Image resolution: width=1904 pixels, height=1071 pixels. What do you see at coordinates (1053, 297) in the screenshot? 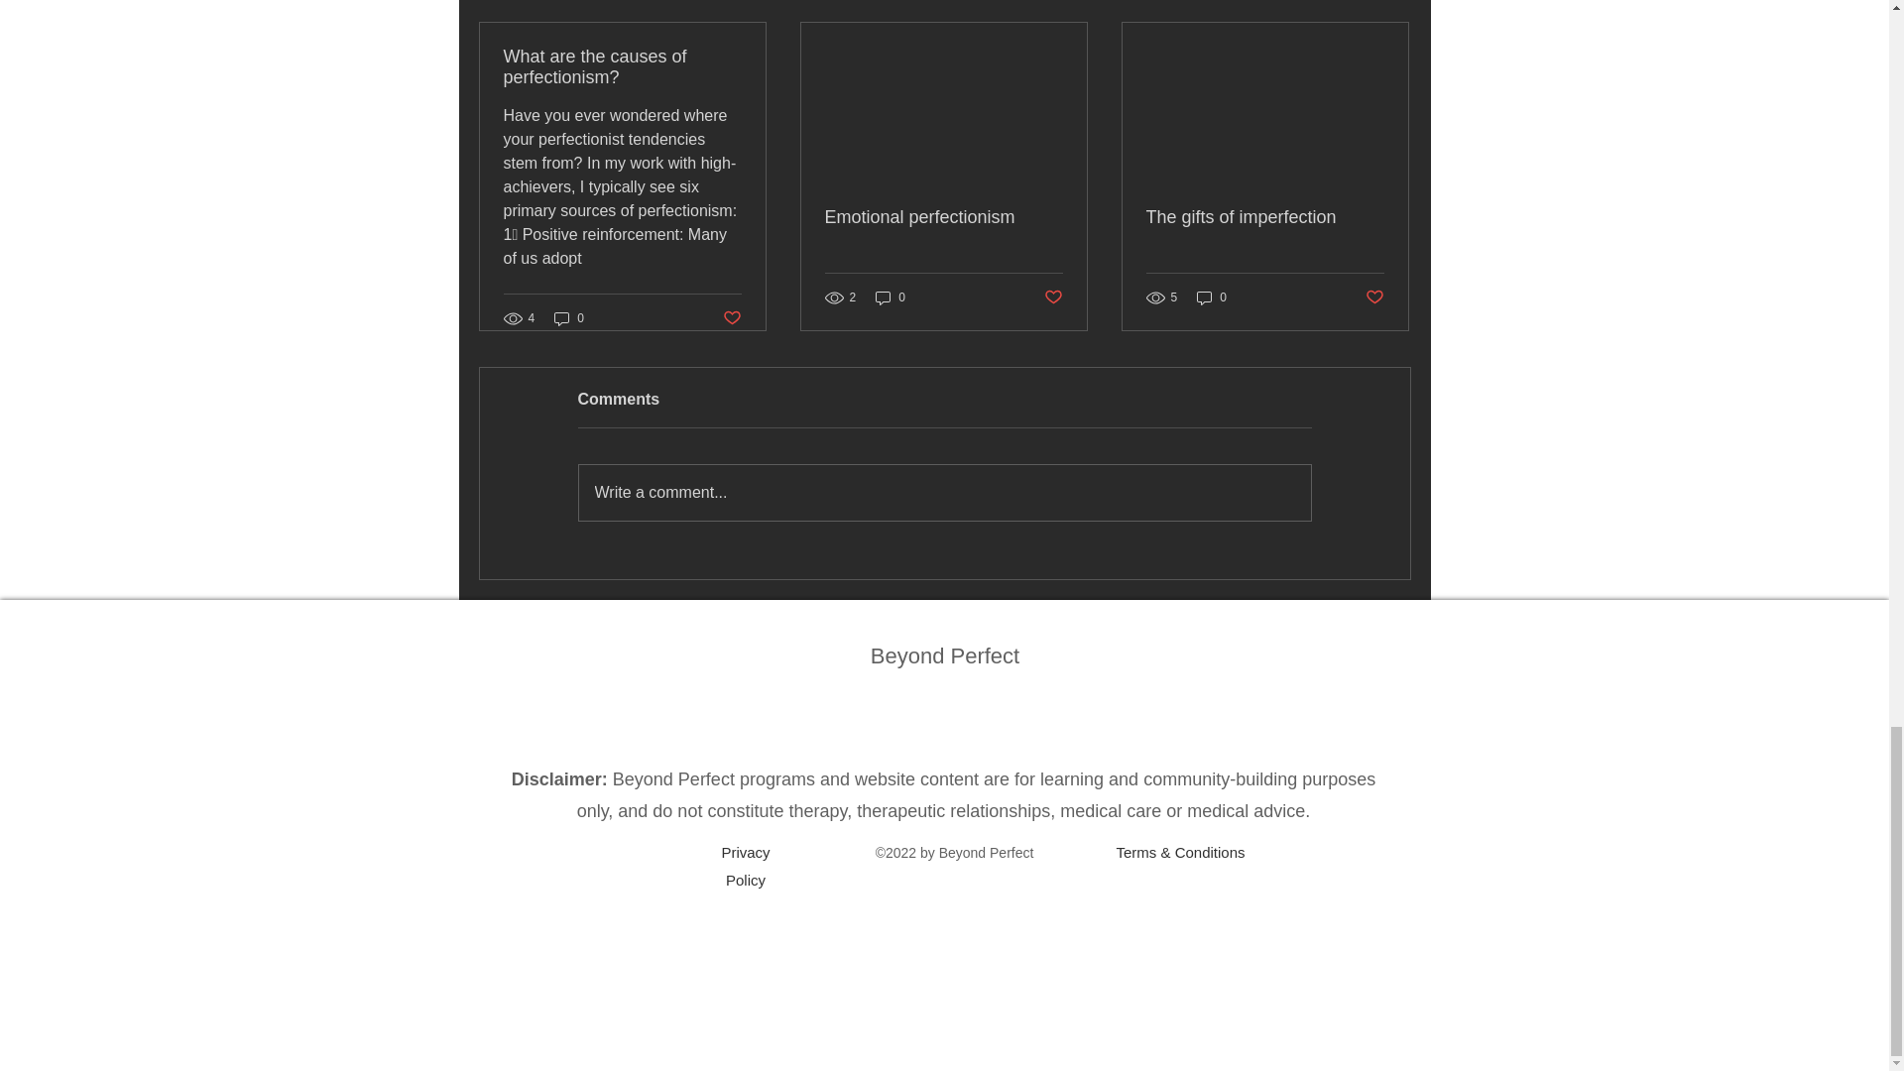
I see `Post not marked as liked` at bounding box center [1053, 297].